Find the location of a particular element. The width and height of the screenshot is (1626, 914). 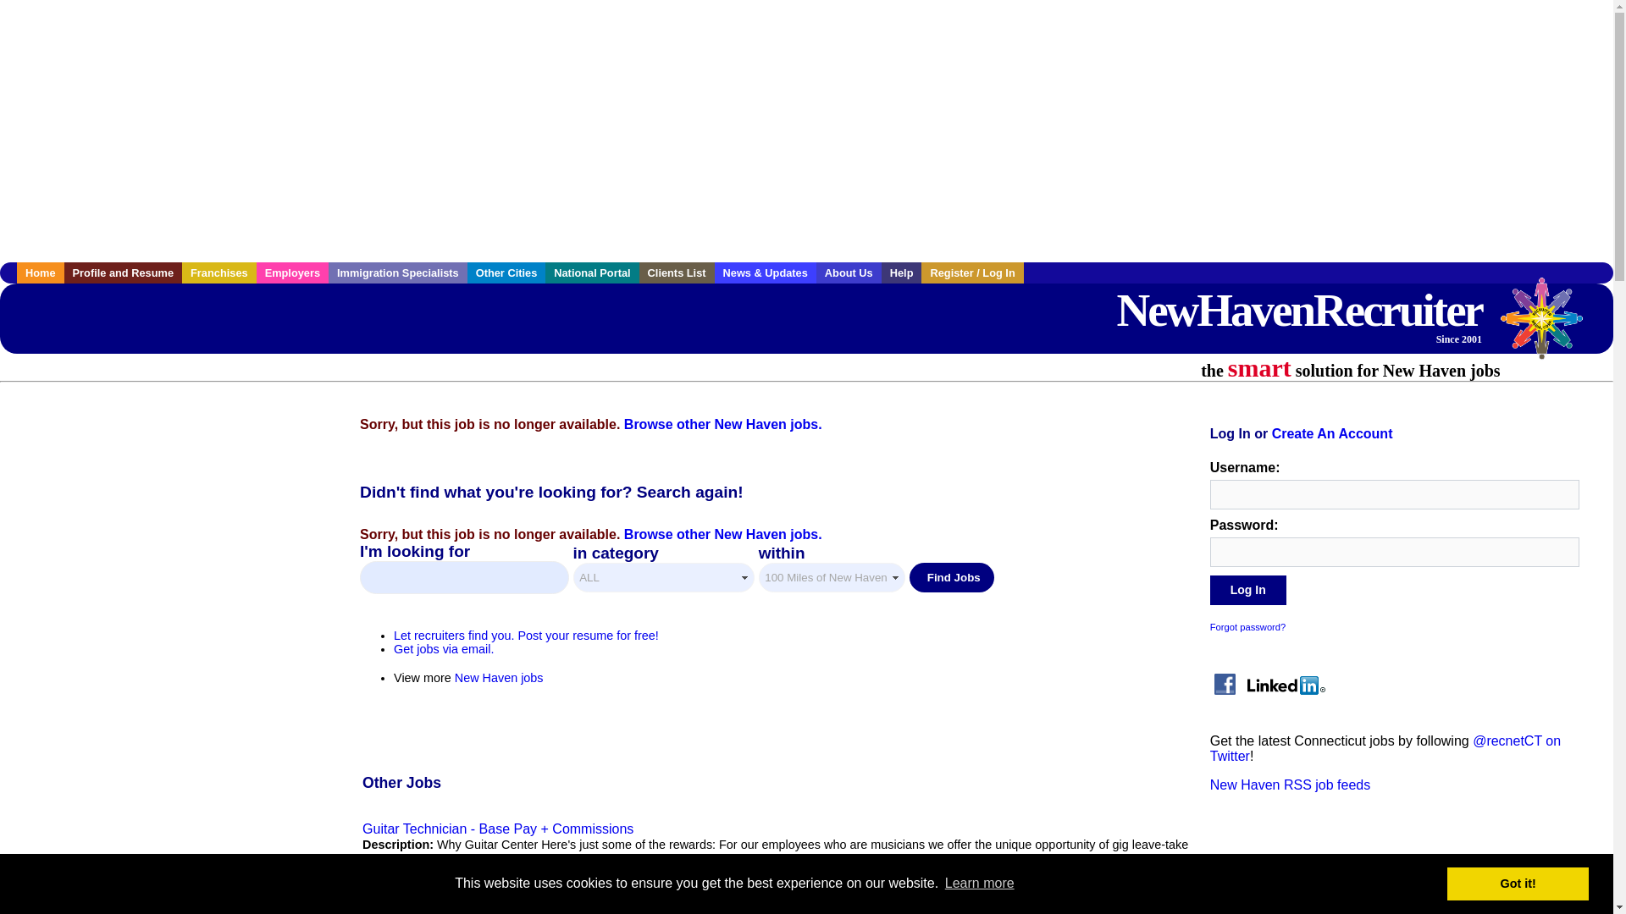

Log In is located at coordinates (41, 273).